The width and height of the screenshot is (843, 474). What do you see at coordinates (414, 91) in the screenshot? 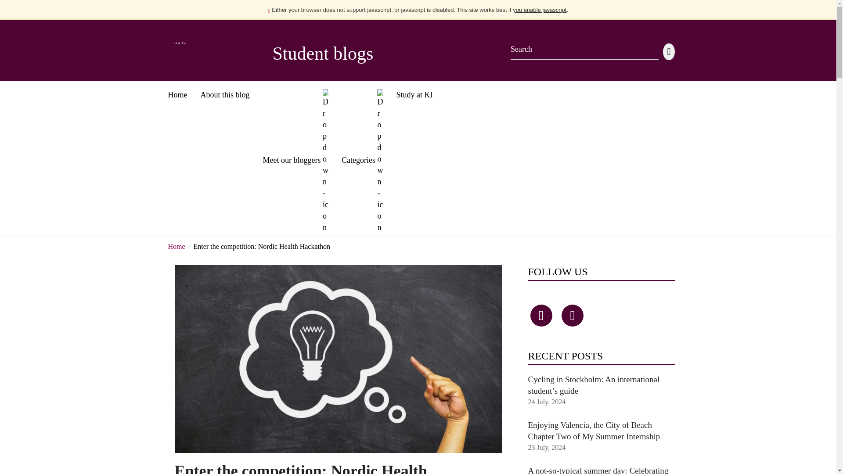
I see `Study at KI` at bounding box center [414, 91].